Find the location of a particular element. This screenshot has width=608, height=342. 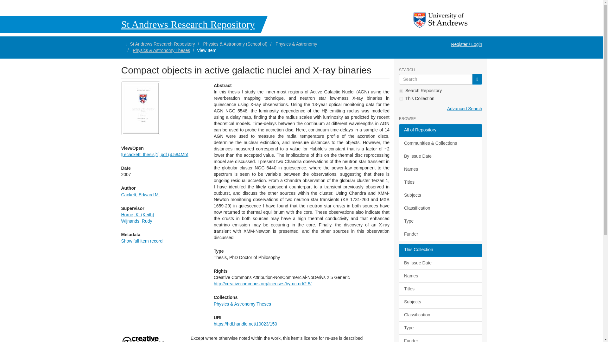

Subjects is located at coordinates (440, 195).